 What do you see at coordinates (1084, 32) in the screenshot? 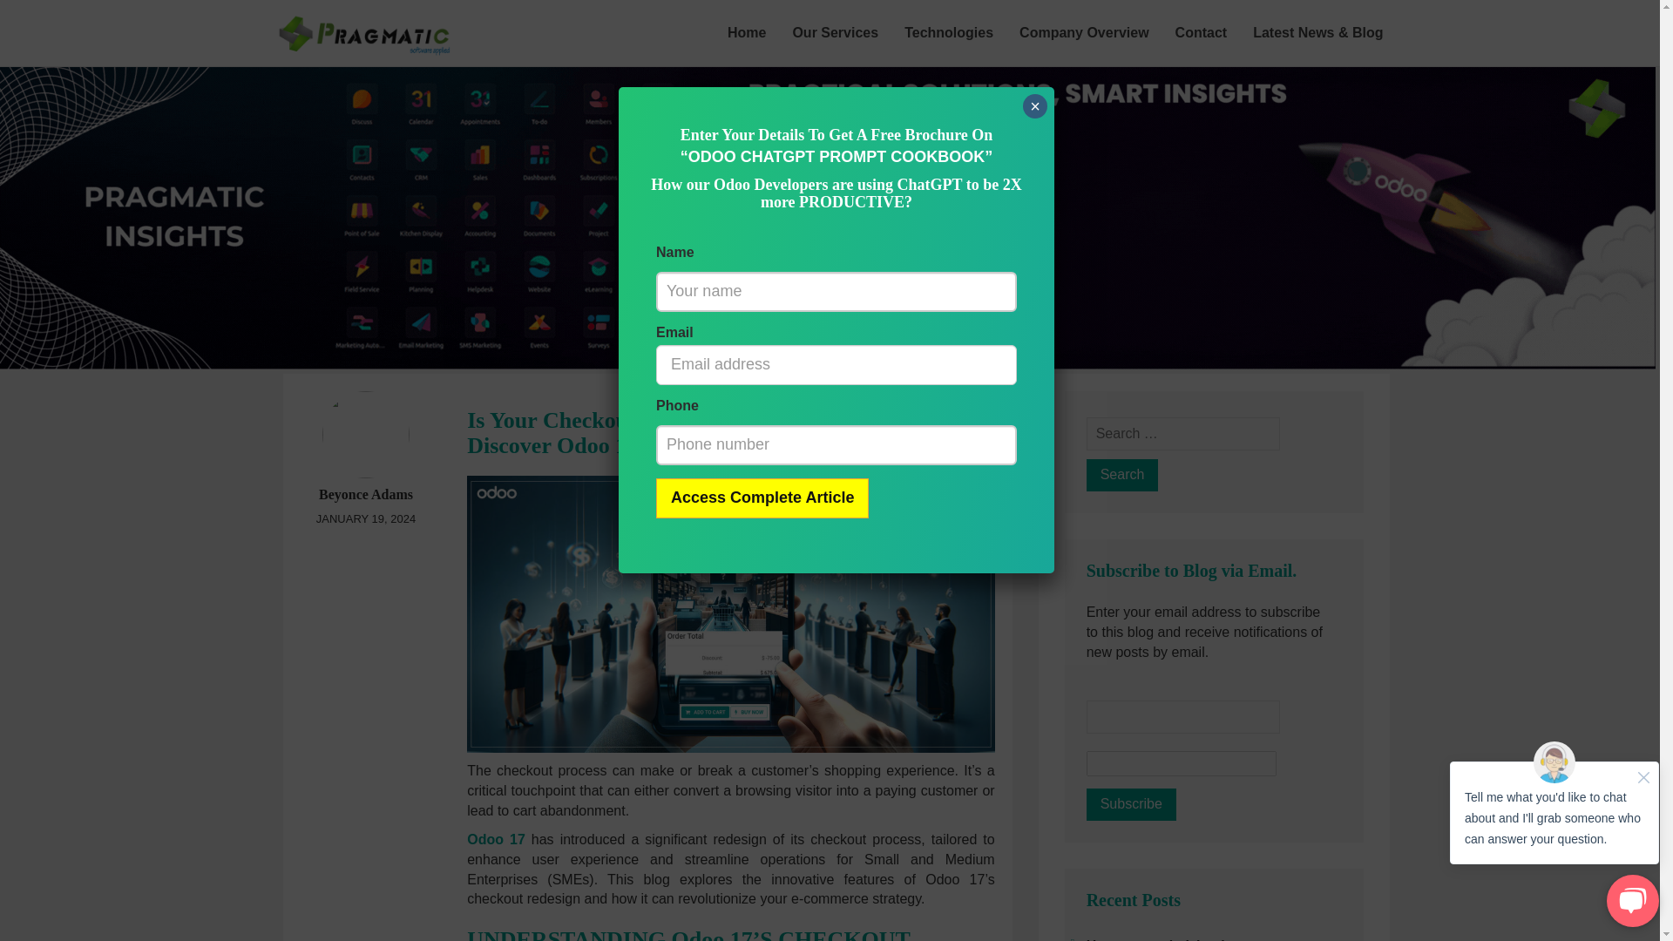
I see `Company Overview` at bounding box center [1084, 32].